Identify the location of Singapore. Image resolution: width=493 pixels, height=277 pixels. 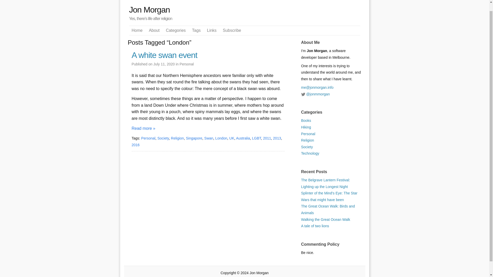
(194, 138).